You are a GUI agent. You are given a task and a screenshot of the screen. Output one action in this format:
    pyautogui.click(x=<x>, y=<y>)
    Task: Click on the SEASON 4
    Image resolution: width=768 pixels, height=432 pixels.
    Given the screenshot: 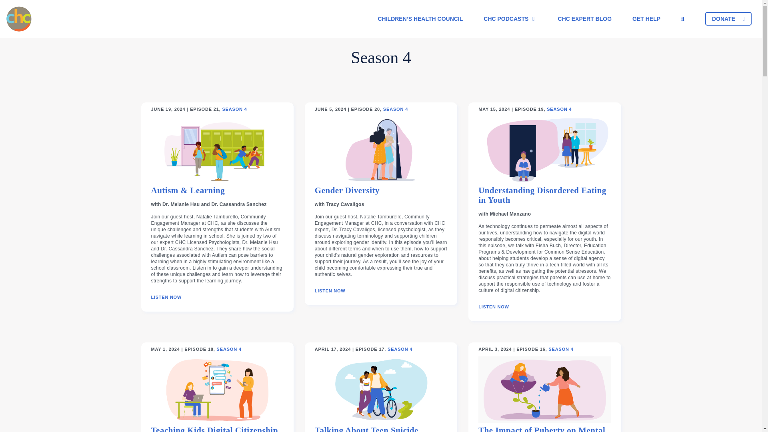 What is the action you would take?
    pyautogui.click(x=400, y=350)
    